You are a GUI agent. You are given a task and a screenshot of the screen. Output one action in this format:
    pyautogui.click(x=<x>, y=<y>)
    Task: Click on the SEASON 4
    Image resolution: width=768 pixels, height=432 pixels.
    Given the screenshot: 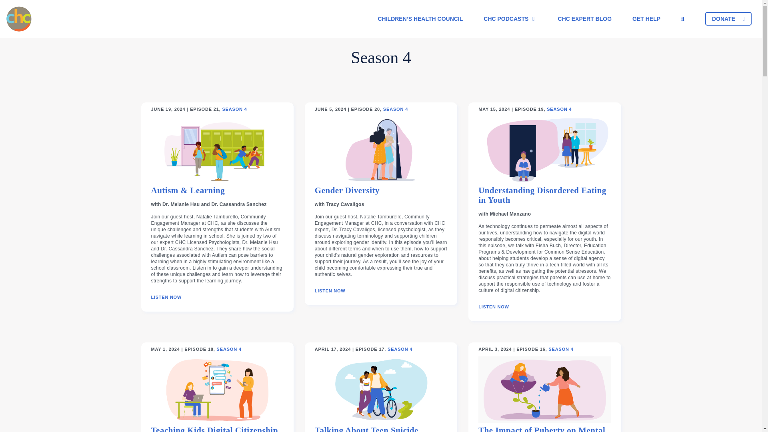 What is the action you would take?
    pyautogui.click(x=400, y=350)
    